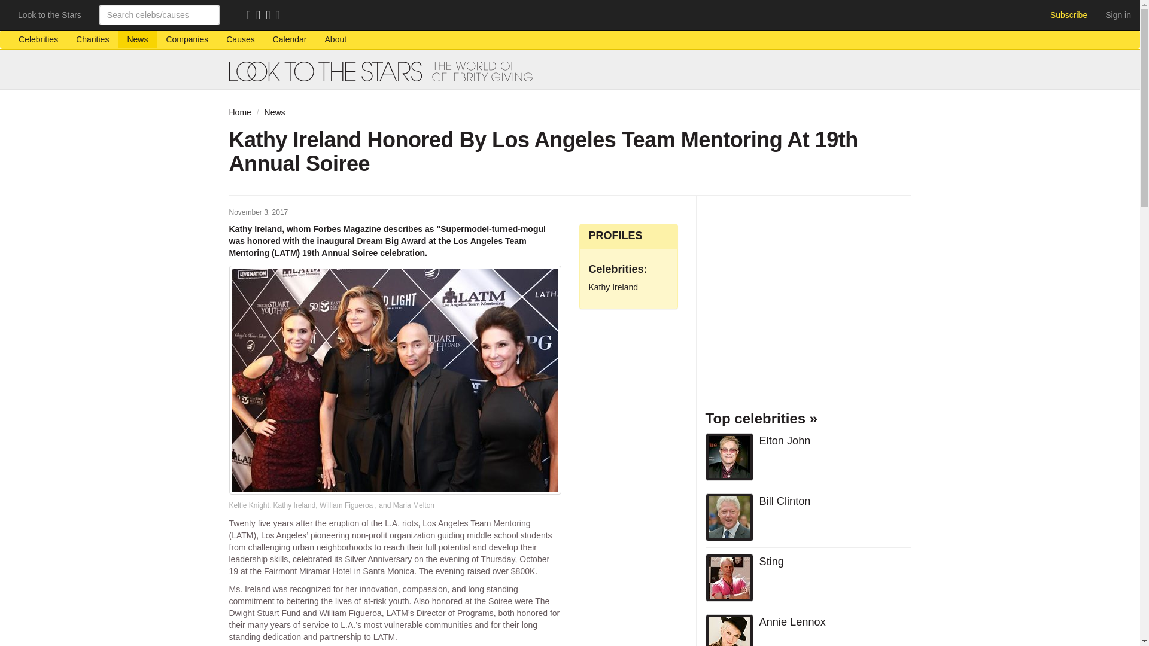  Describe the element at coordinates (38, 39) in the screenshot. I see `Celebrities` at that location.